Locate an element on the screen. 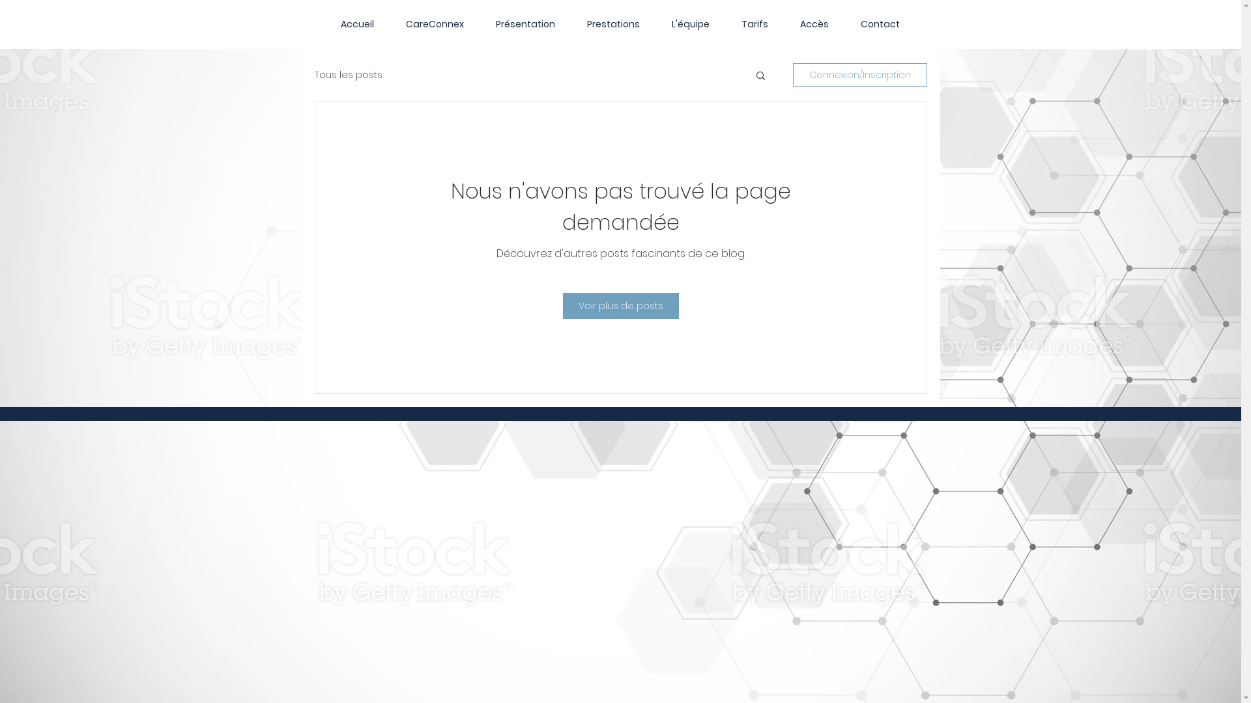 The image size is (1251, 703). Tous les posts is located at coordinates (348, 74).